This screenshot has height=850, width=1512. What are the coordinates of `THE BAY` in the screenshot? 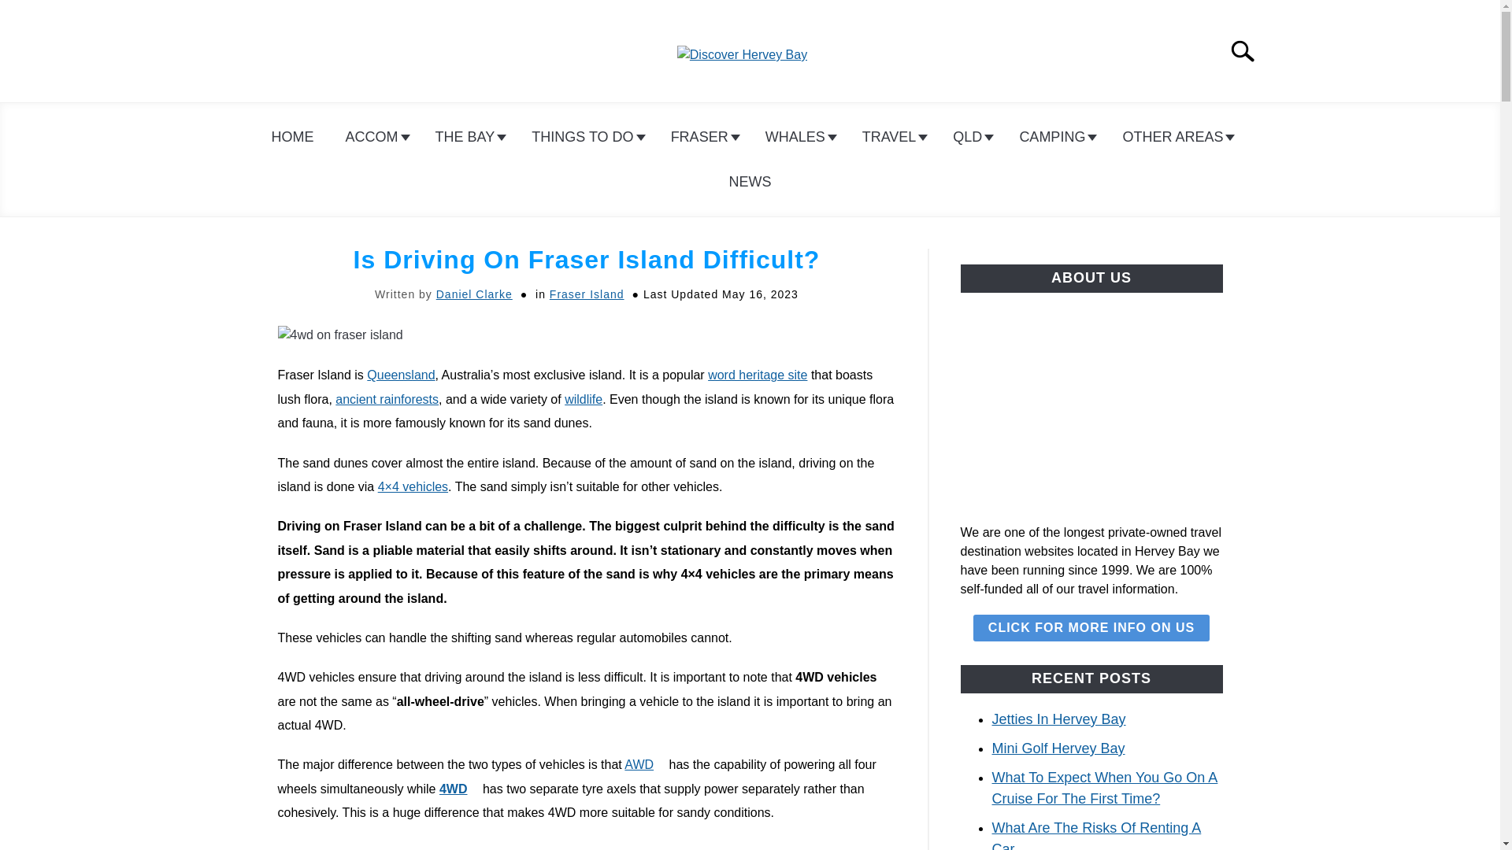 It's located at (468, 137).